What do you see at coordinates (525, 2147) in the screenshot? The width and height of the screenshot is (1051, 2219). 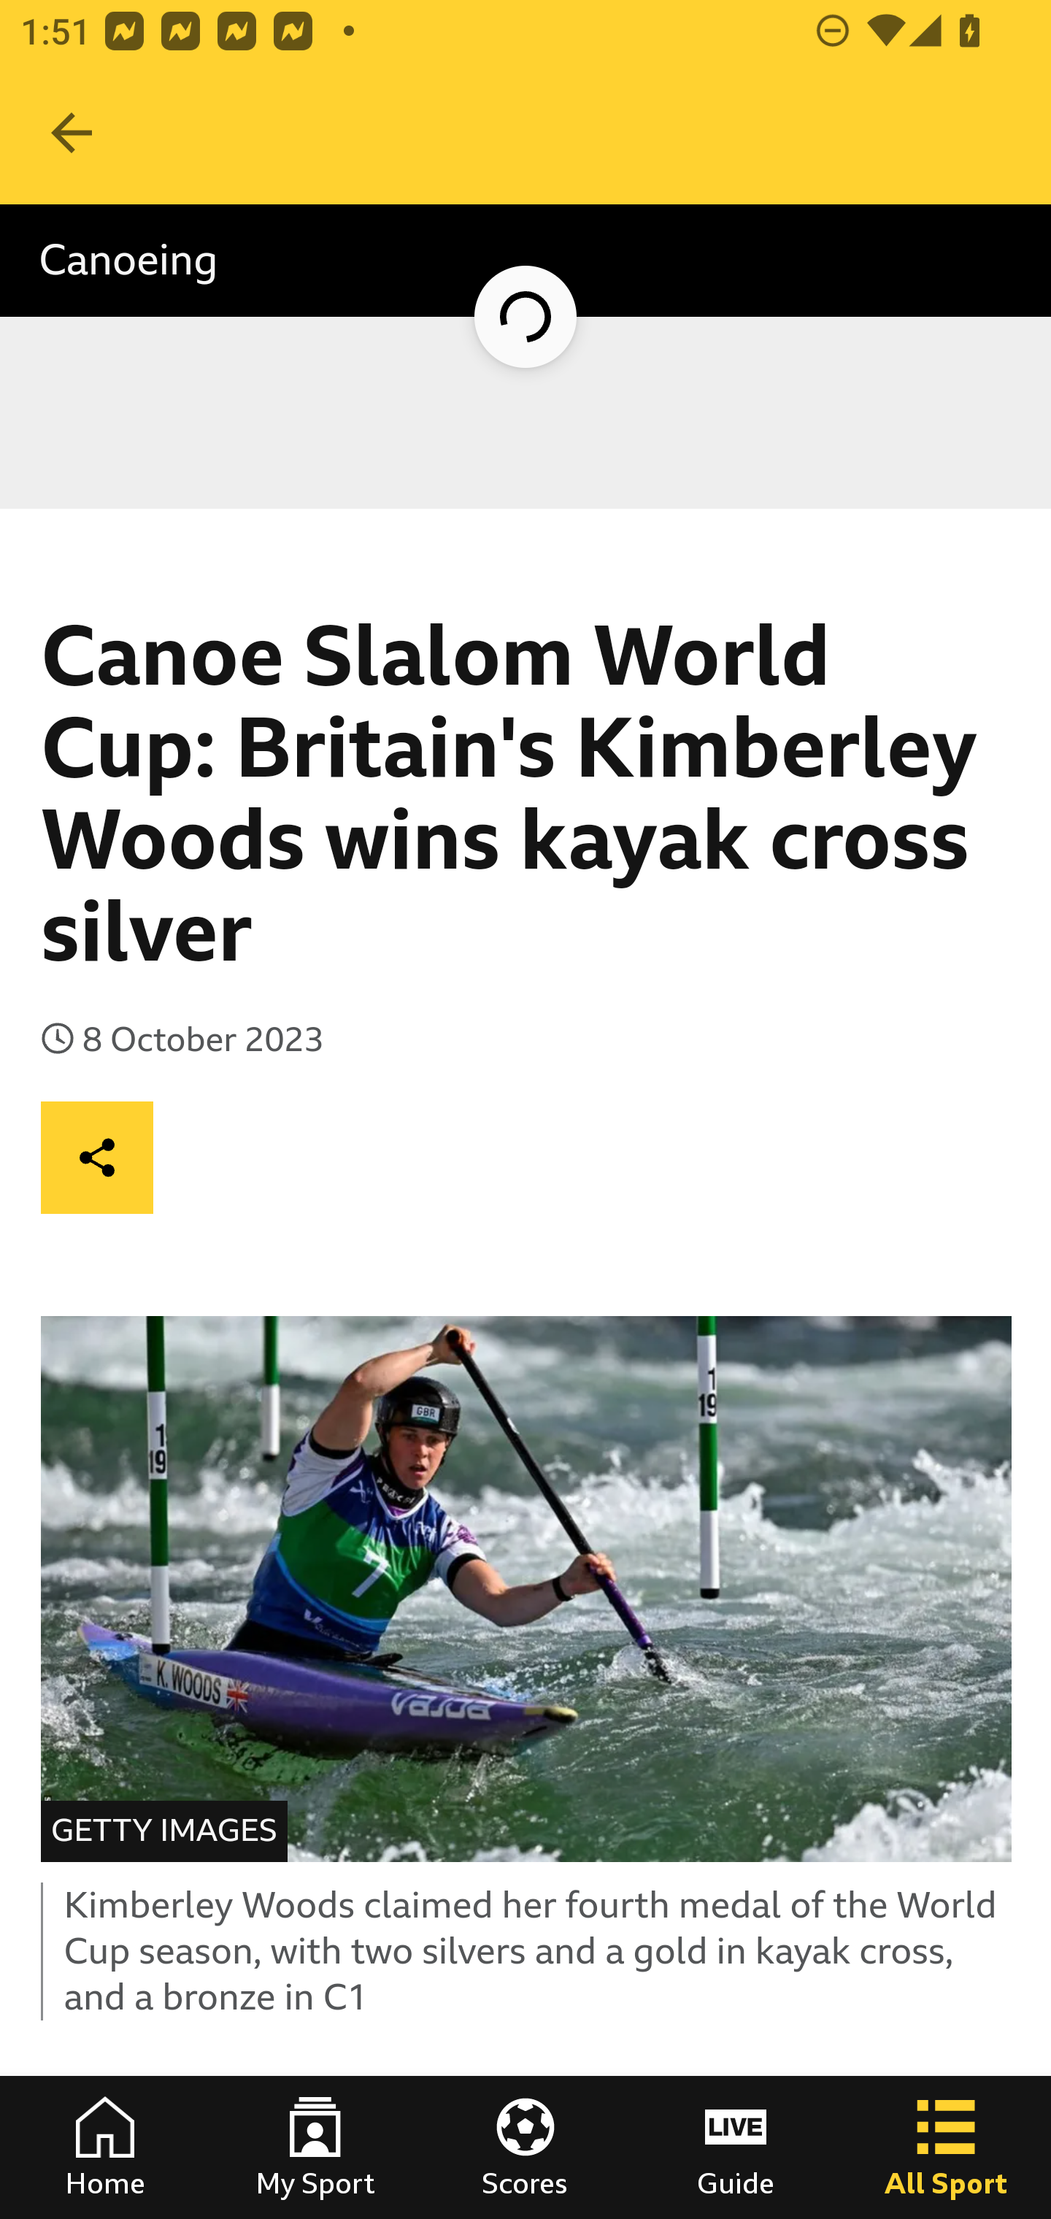 I see `Scores` at bounding box center [525, 2147].